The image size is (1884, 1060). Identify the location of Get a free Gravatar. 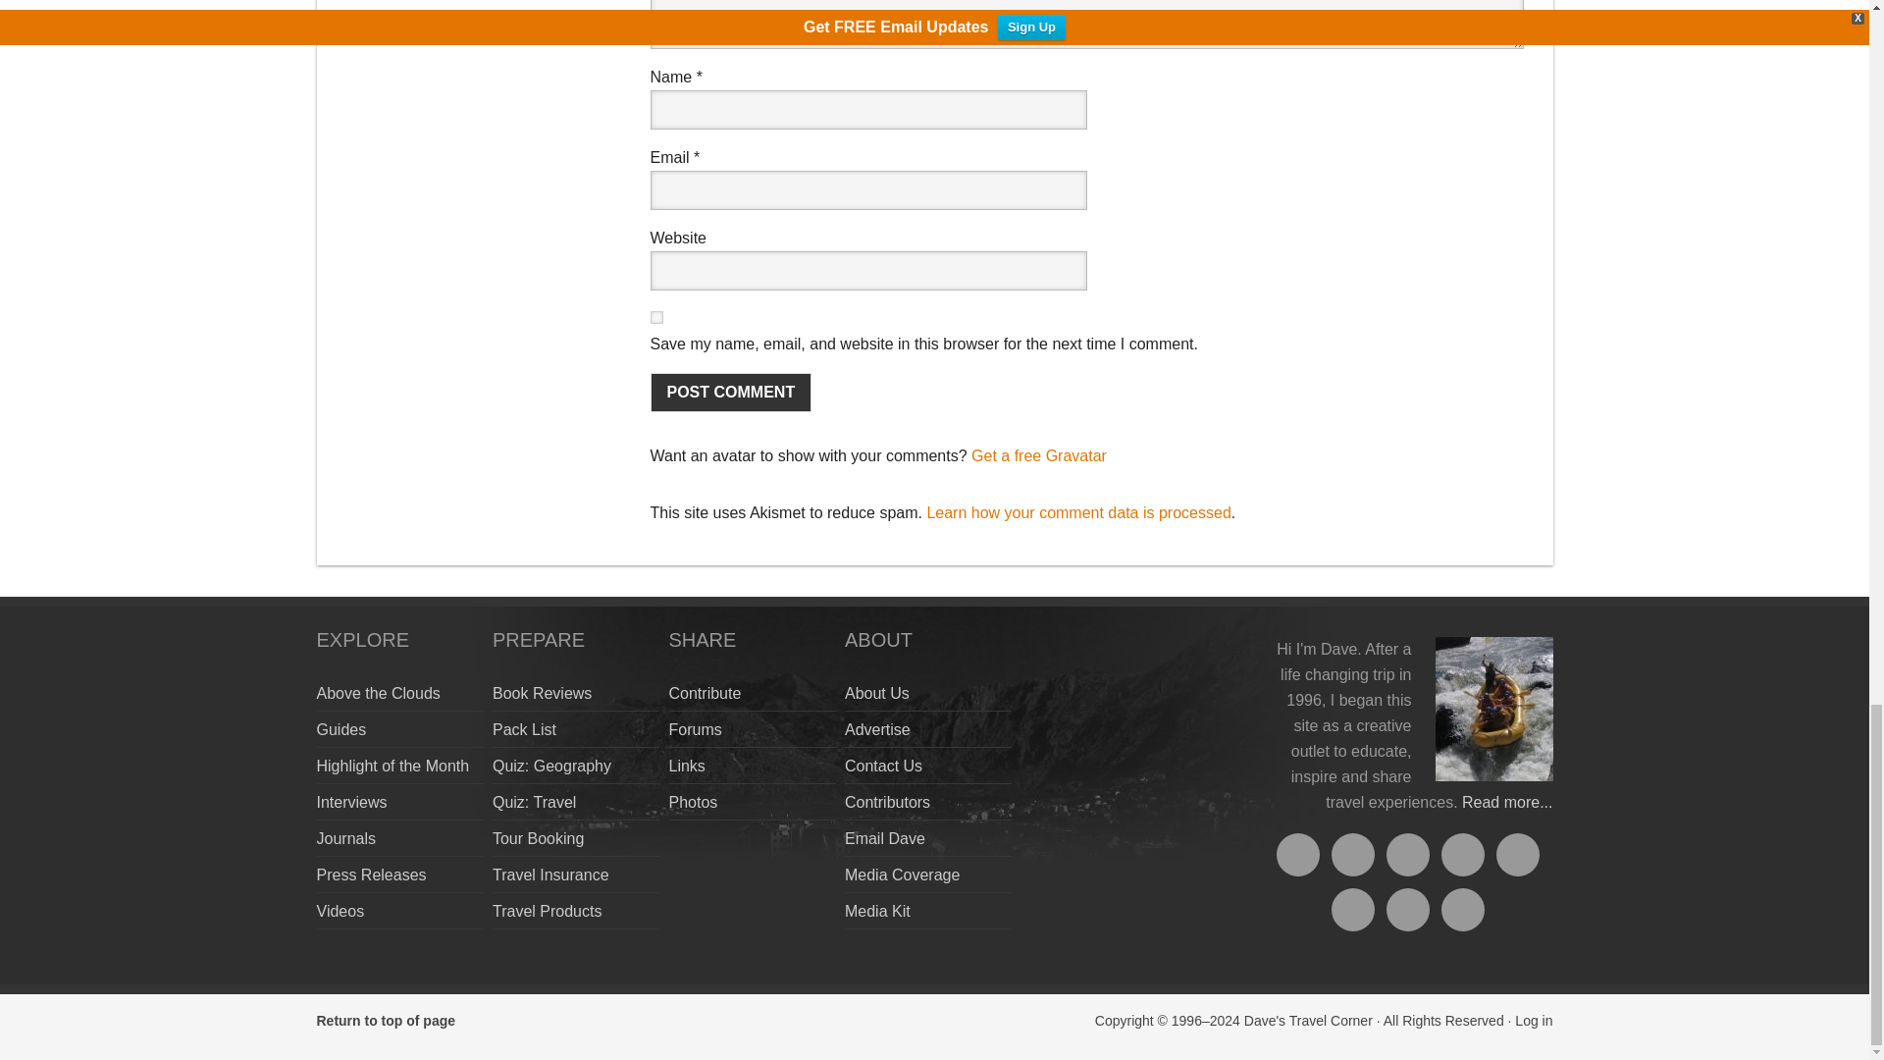
(1039, 455).